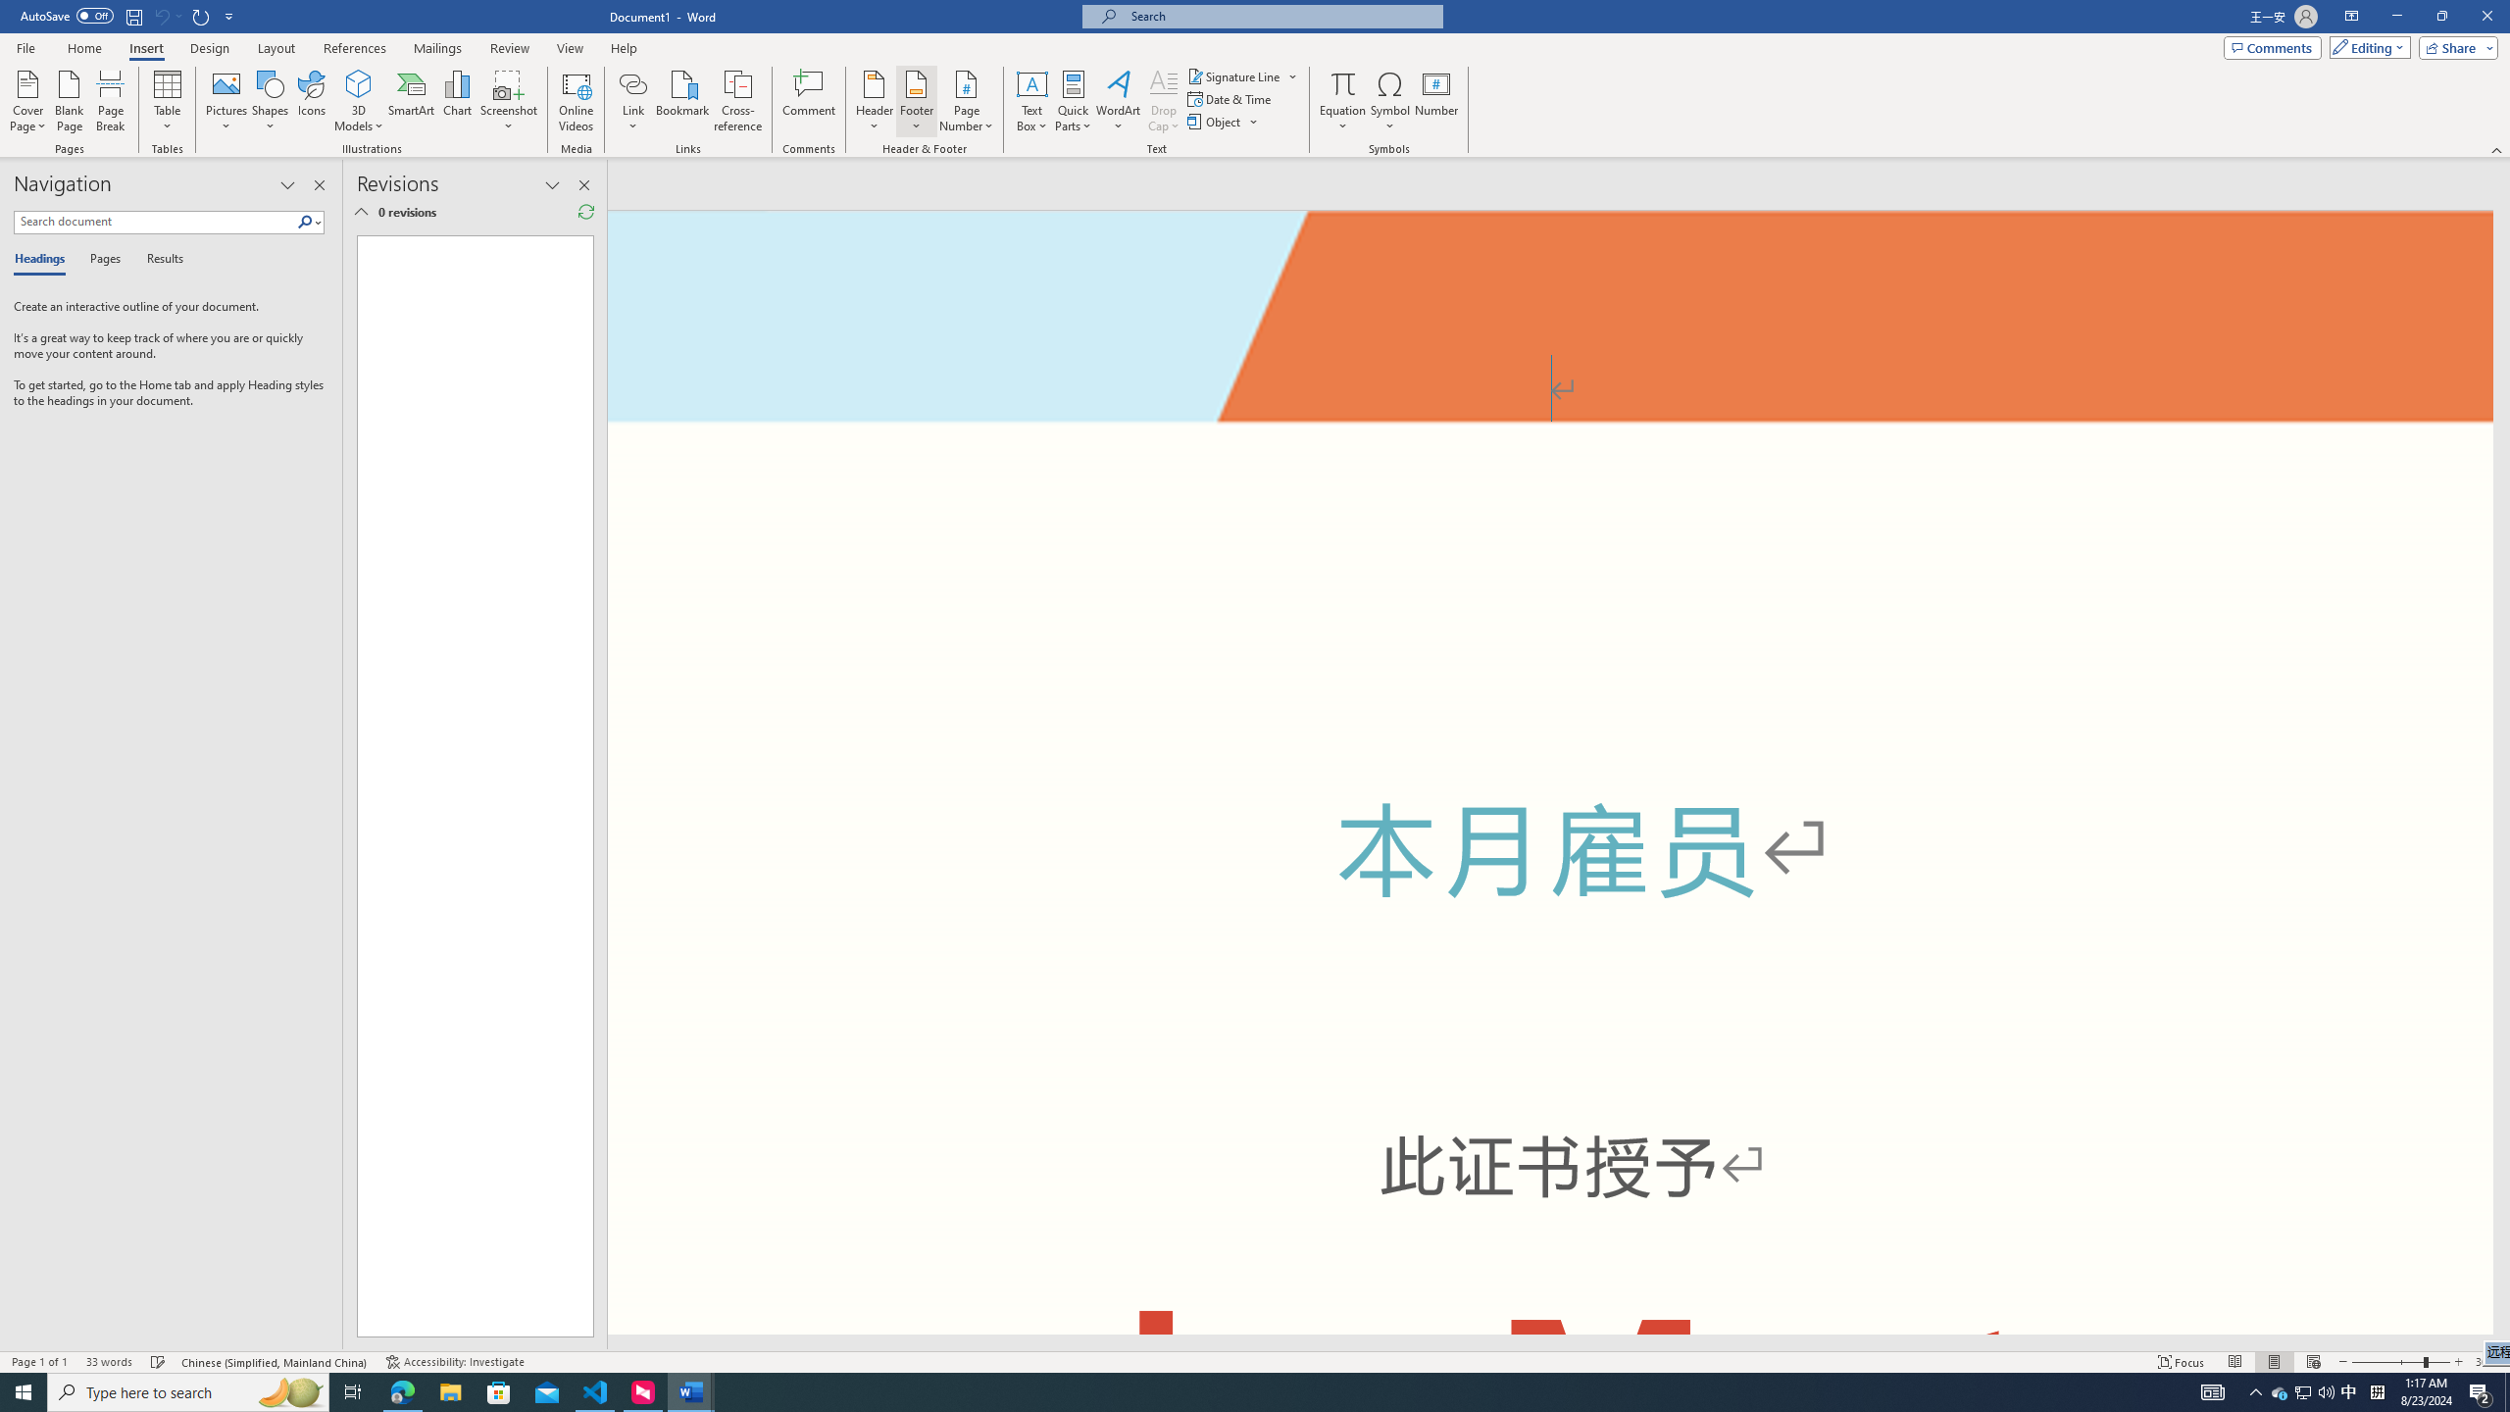 The height and width of the screenshot is (1412, 2510). I want to click on Refresh Reviewing Pane, so click(585, 212).